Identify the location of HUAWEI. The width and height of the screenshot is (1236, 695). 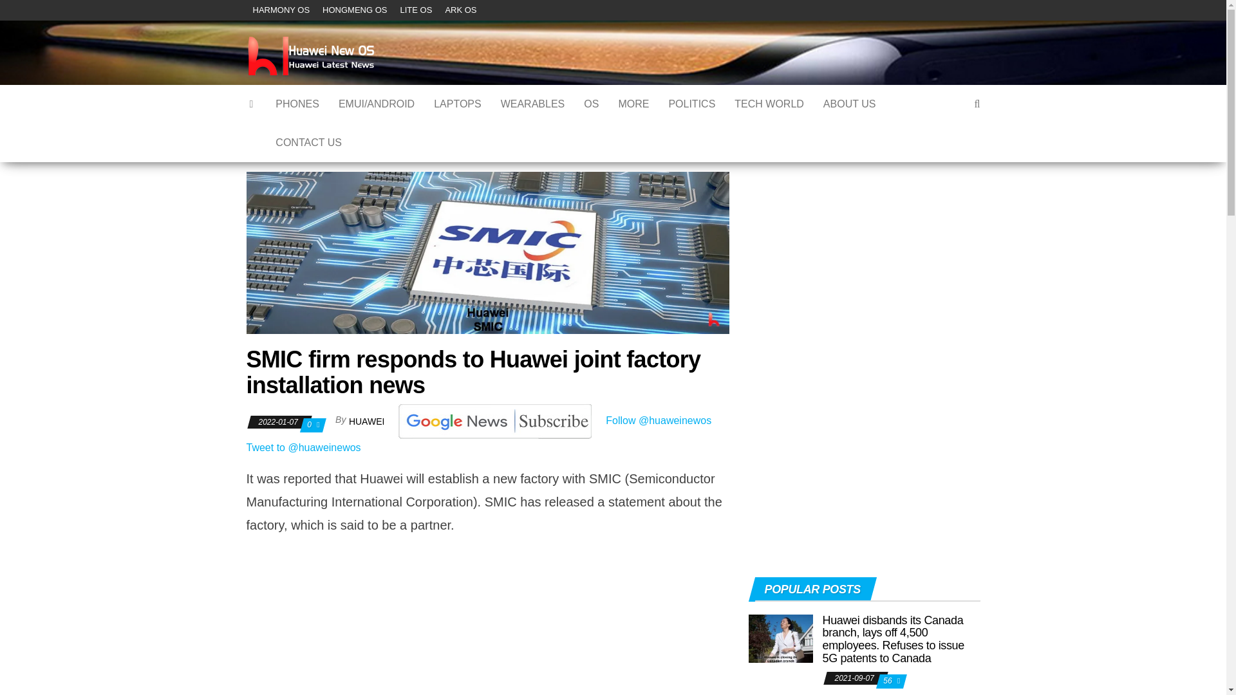
(367, 421).